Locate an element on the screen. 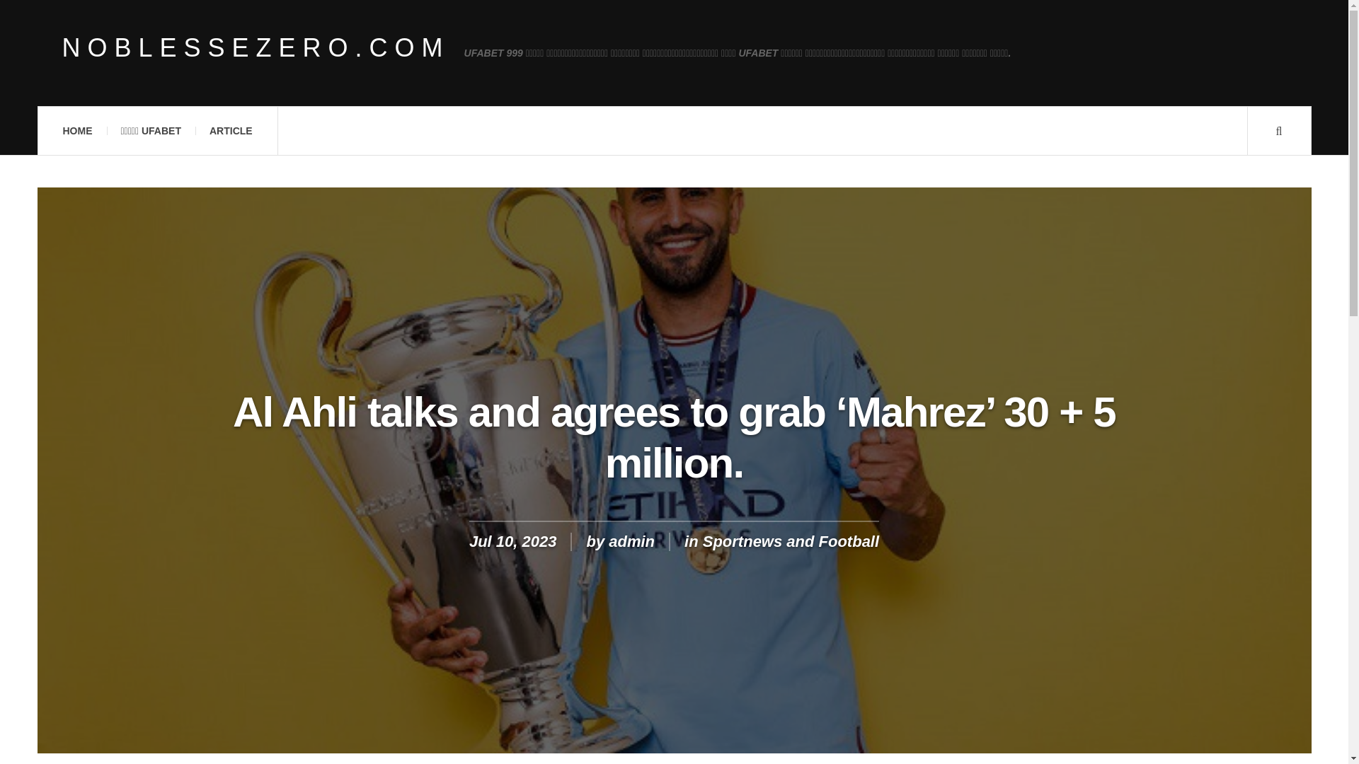 Image resolution: width=1359 pixels, height=764 pixels. HOME is located at coordinates (76, 131).